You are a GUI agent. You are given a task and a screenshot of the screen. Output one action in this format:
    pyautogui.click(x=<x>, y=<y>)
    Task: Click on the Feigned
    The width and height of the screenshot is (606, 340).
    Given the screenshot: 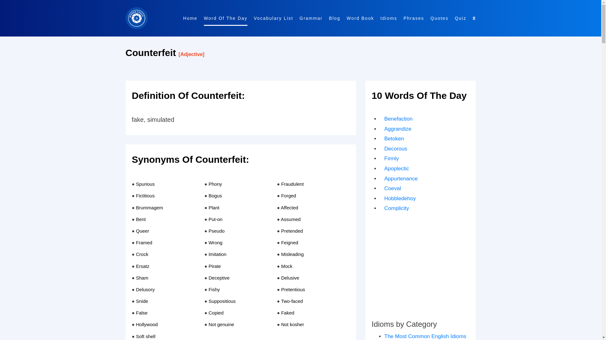 What is the action you would take?
    pyautogui.click(x=289, y=242)
    